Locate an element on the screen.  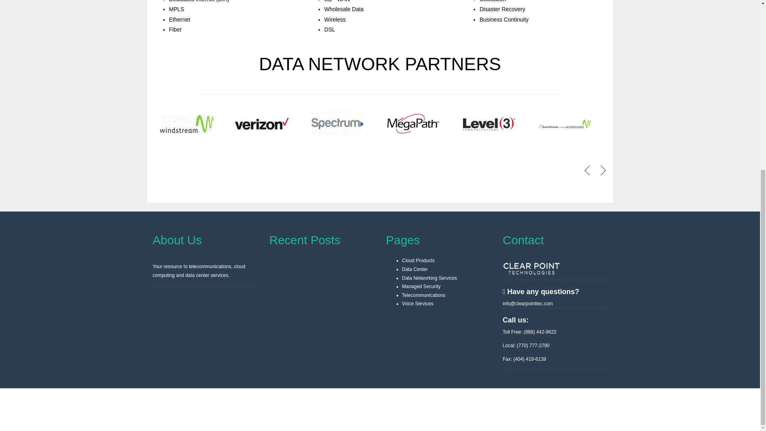
Telecommunications is located at coordinates (424, 295).